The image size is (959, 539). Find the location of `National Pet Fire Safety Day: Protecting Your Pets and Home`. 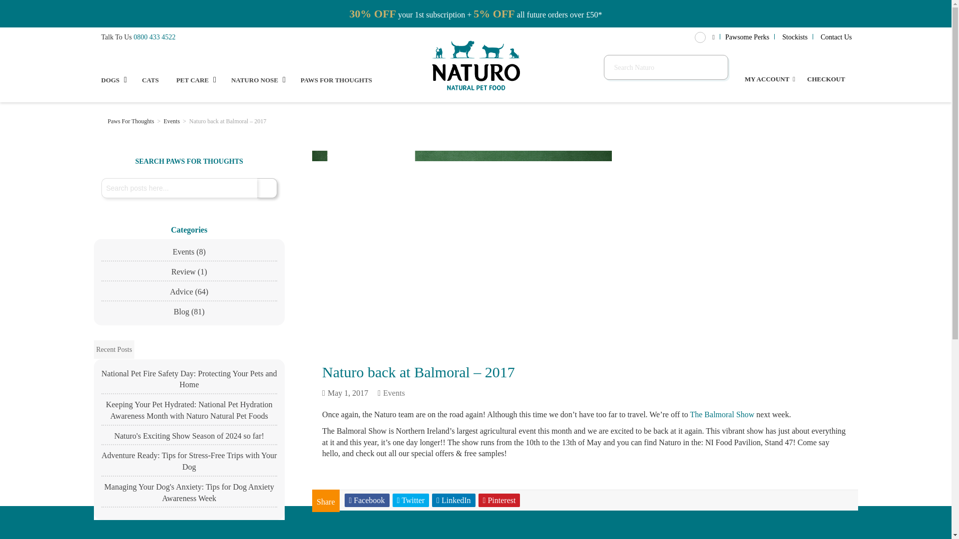

National Pet Fire Safety Day: Protecting Your Pets and Home is located at coordinates (189, 381).